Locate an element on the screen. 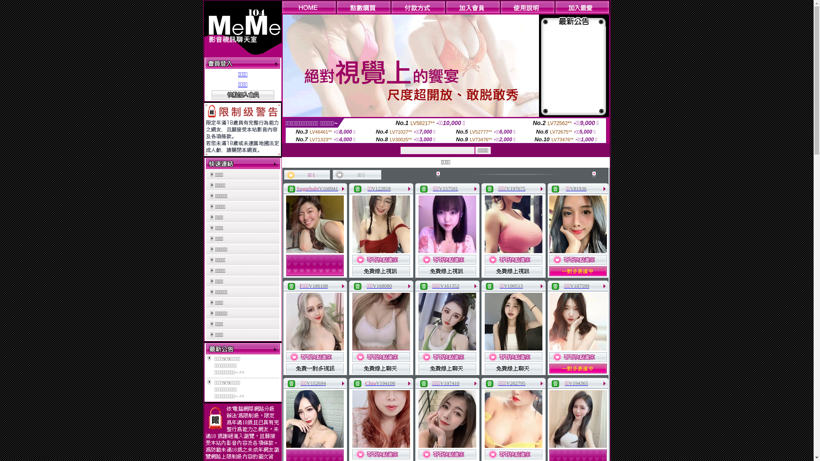 This screenshot has width=820, height=461. V197675 is located at coordinates (516, 189).